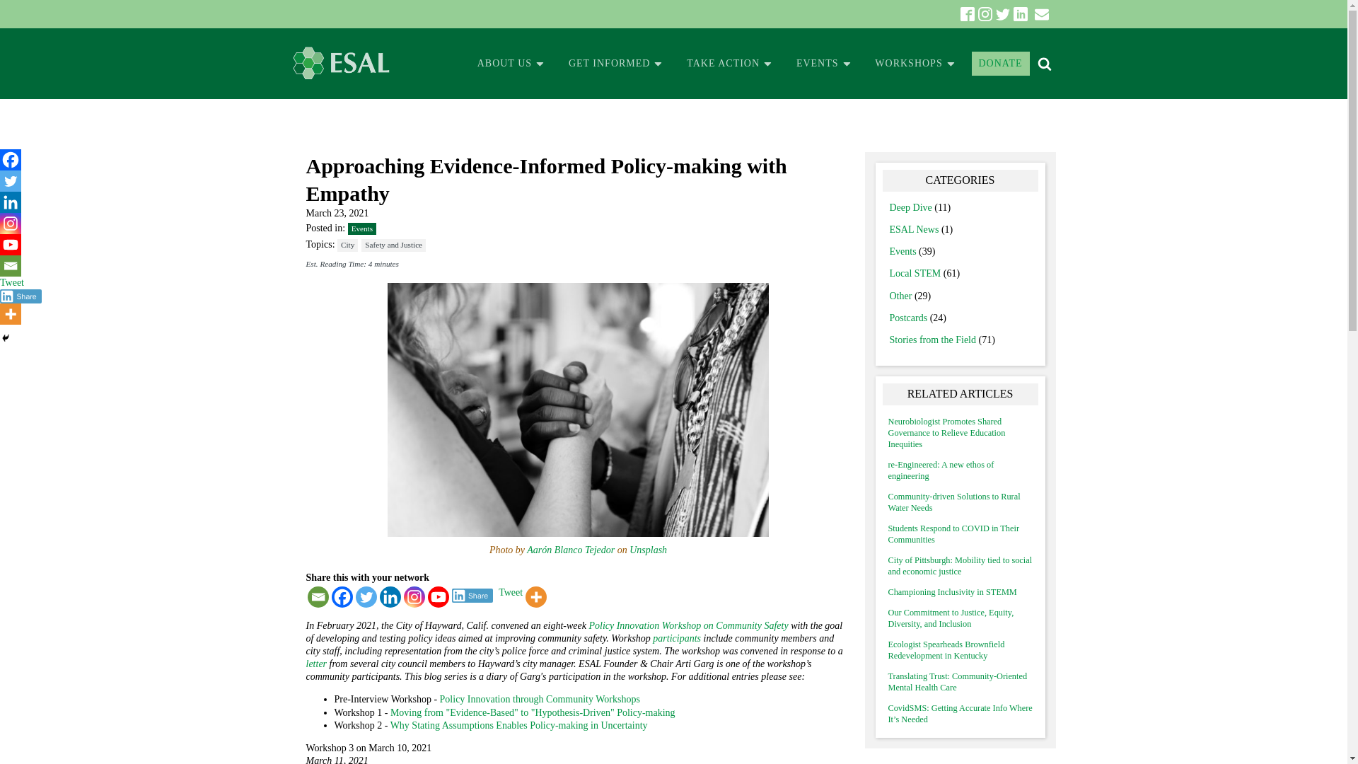 This screenshot has width=1358, height=764. What do you see at coordinates (362, 228) in the screenshot?
I see `Events` at bounding box center [362, 228].